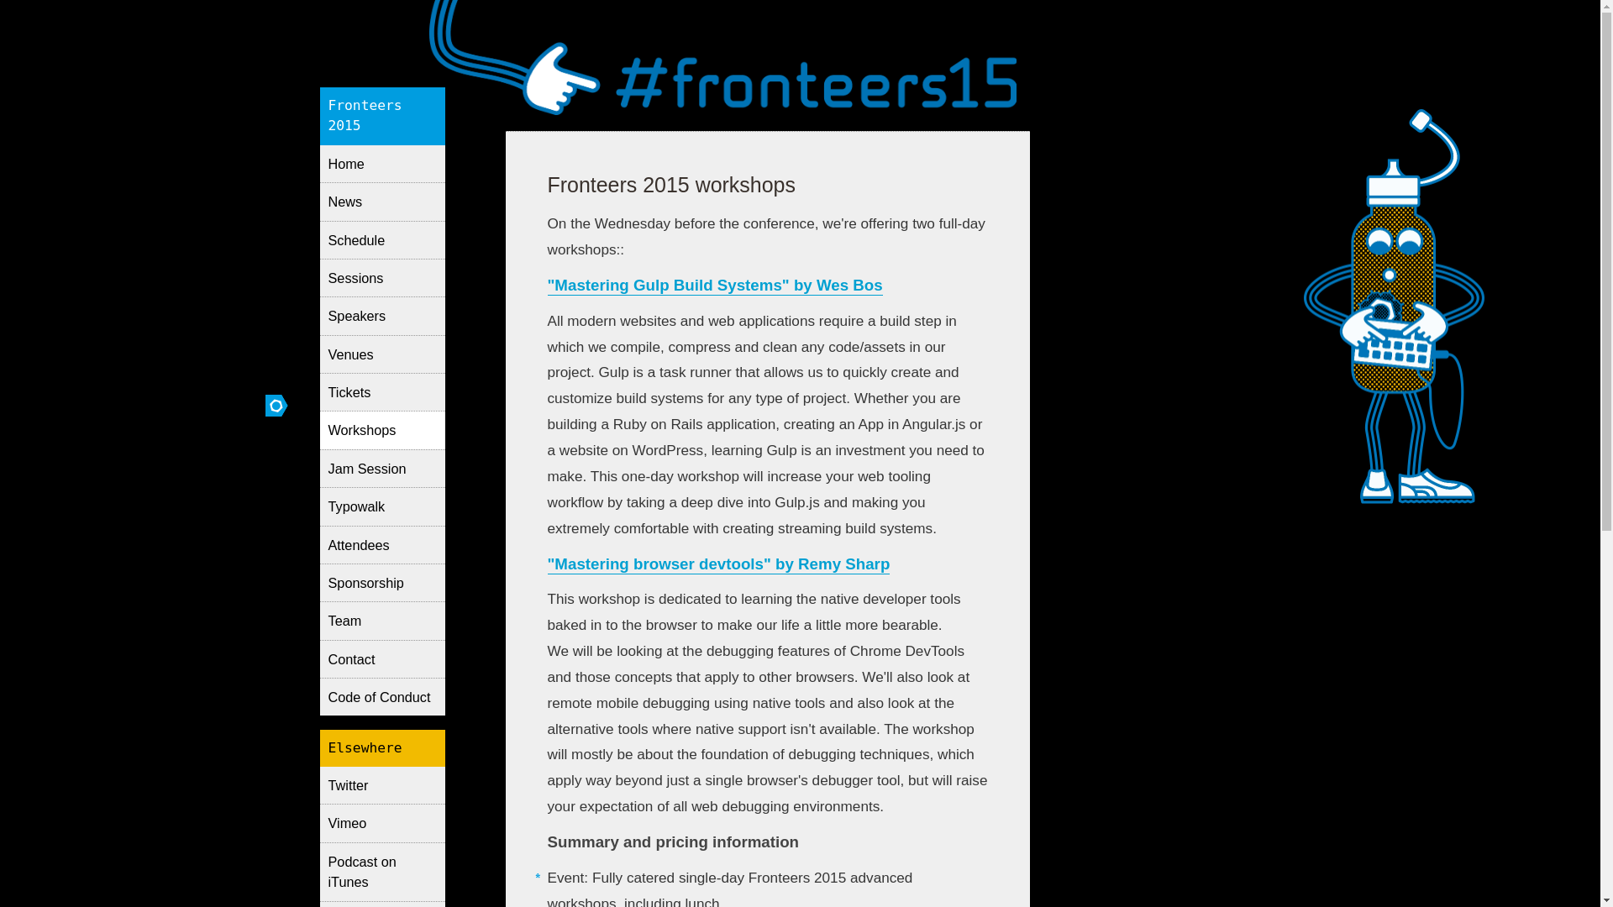  I want to click on Workshops, so click(381, 429).